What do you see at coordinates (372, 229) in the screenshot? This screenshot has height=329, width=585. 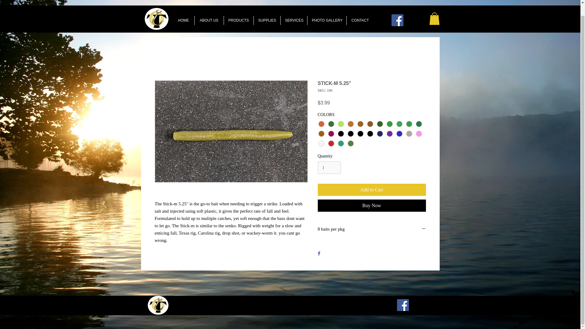 I see `8 baits per pkg` at bounding box center [372, 229].